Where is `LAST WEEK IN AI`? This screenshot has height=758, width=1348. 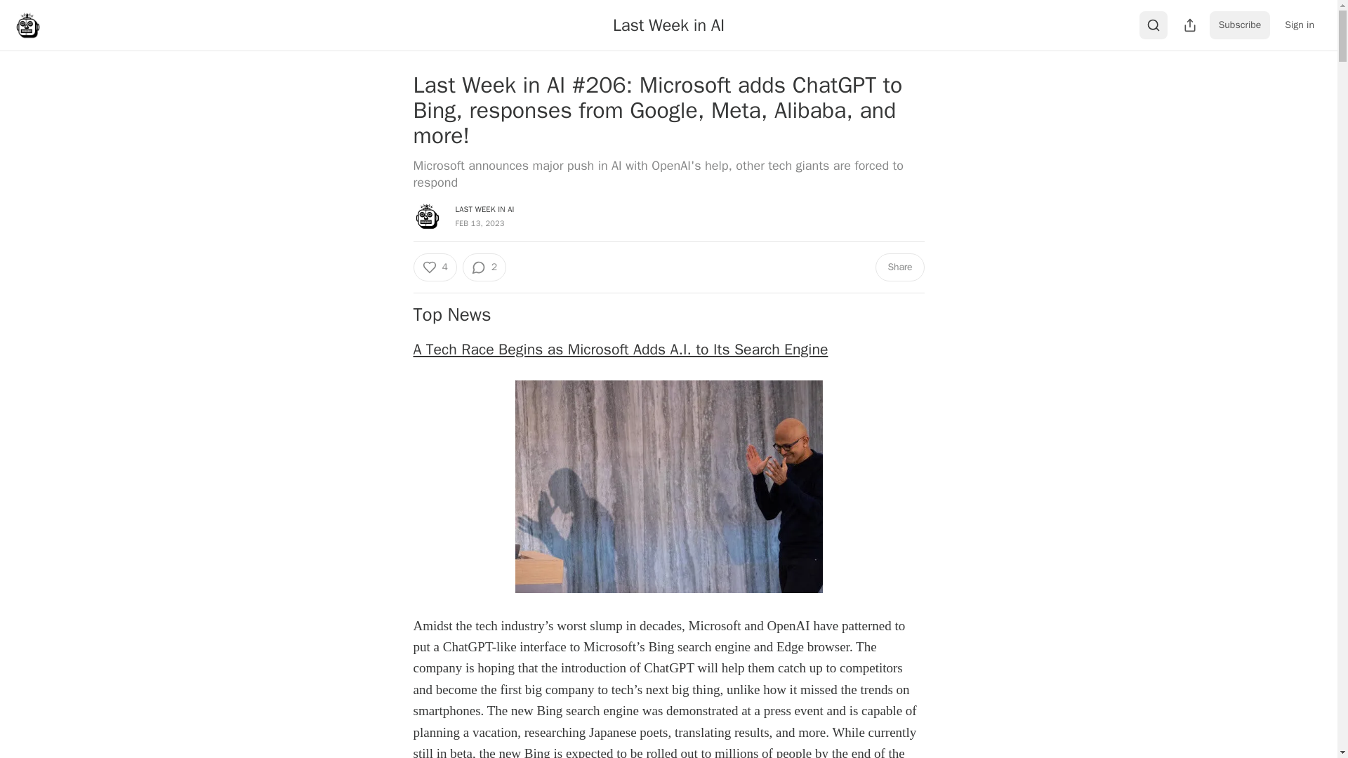
LAST WEEK IN AI is located at coordinates (484, 208).